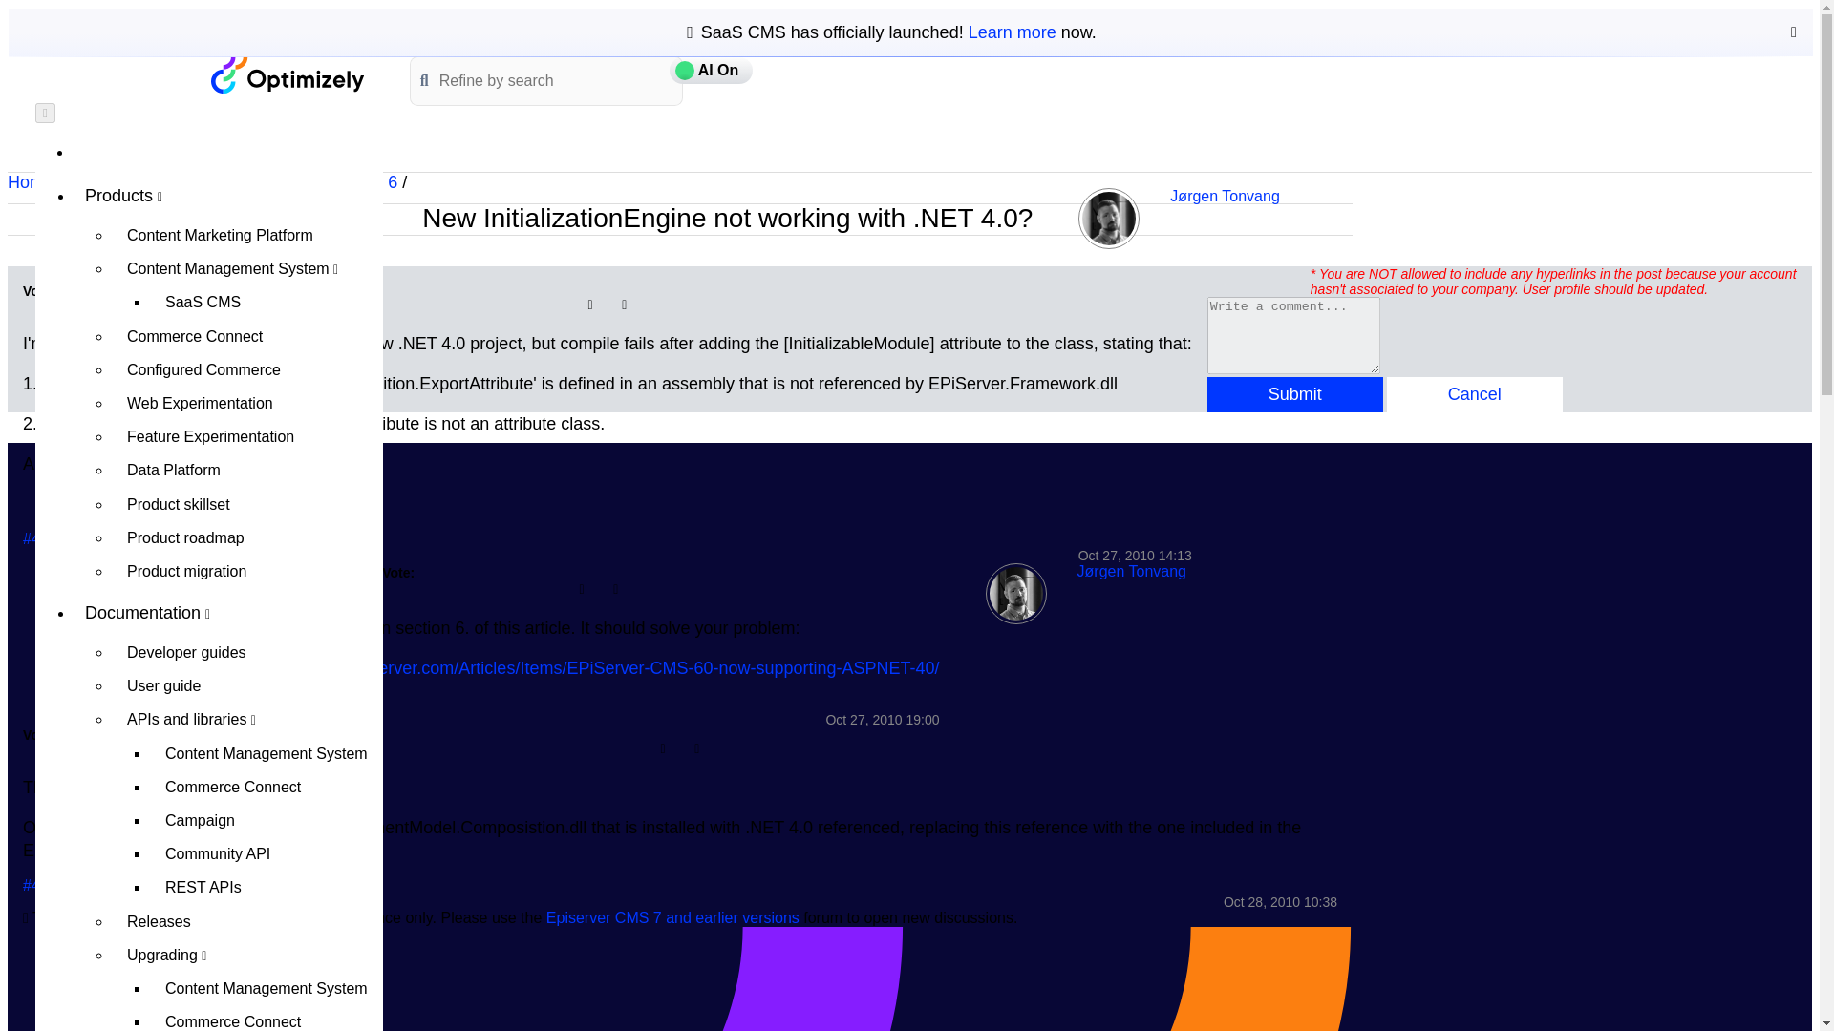 Image resolution: width=1834 pixels, height=1031 pixels. Describe the element at coordinates (267, 853) in the screenshot. I see `Community API` at that location.